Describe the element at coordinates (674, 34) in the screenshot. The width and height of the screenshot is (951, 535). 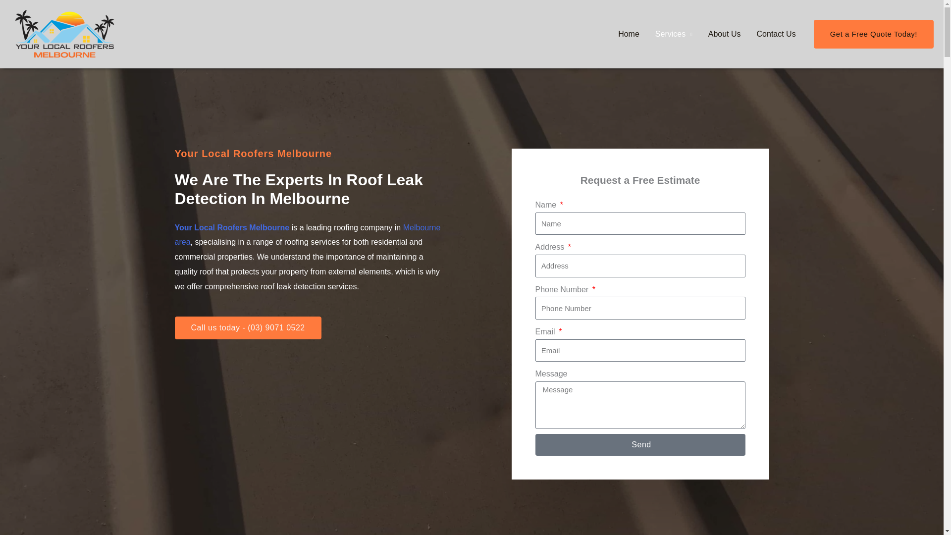
I see `Services` at that location.